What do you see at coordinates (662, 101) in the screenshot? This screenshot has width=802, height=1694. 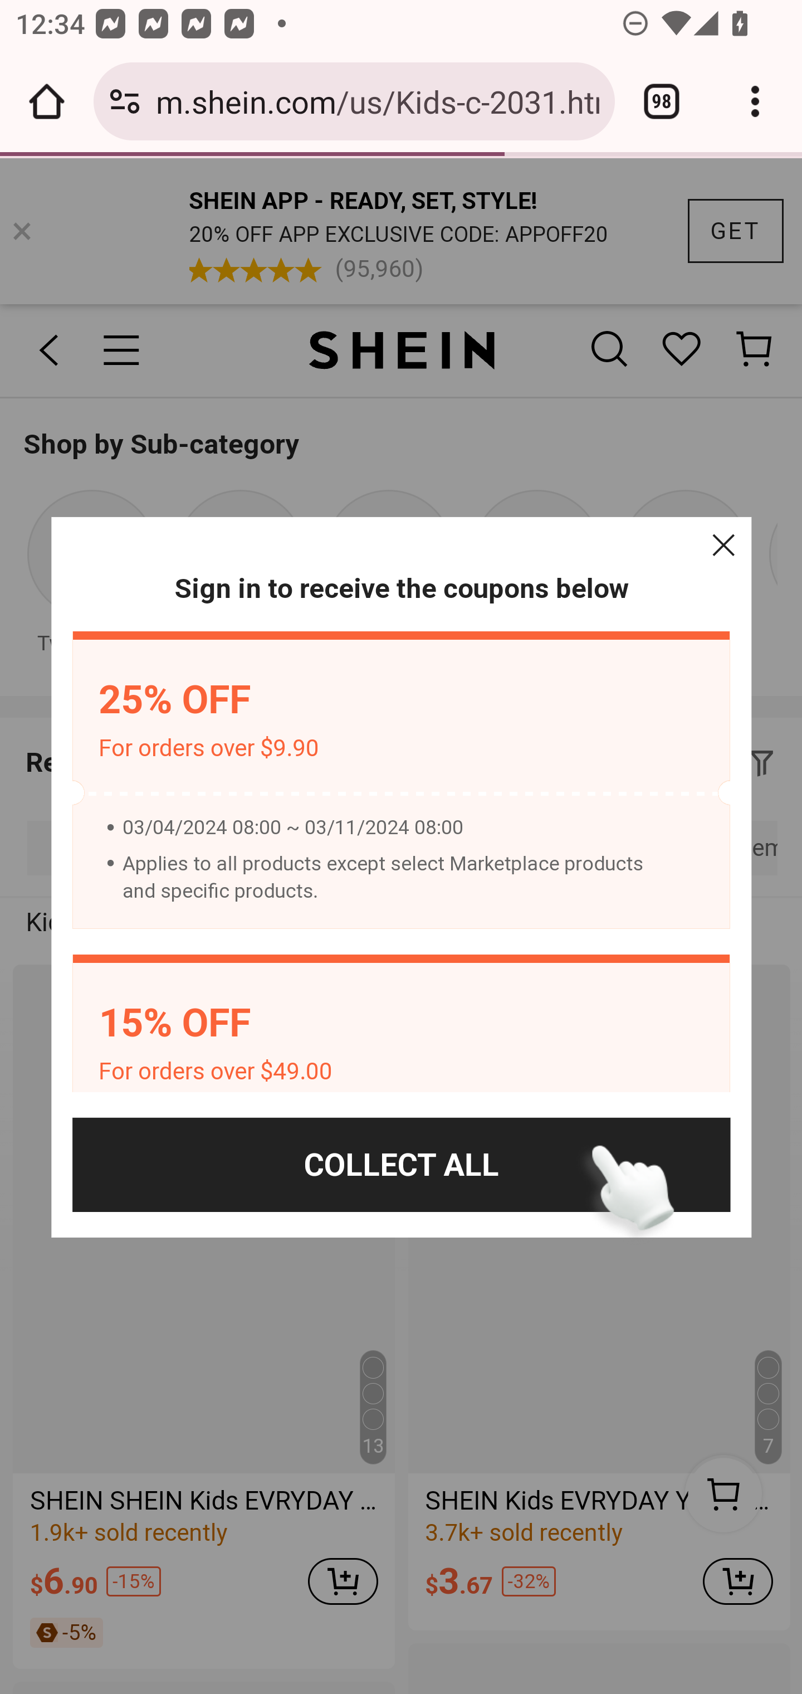 I see `Switch or close tabs` at bounding box center [662, 101].